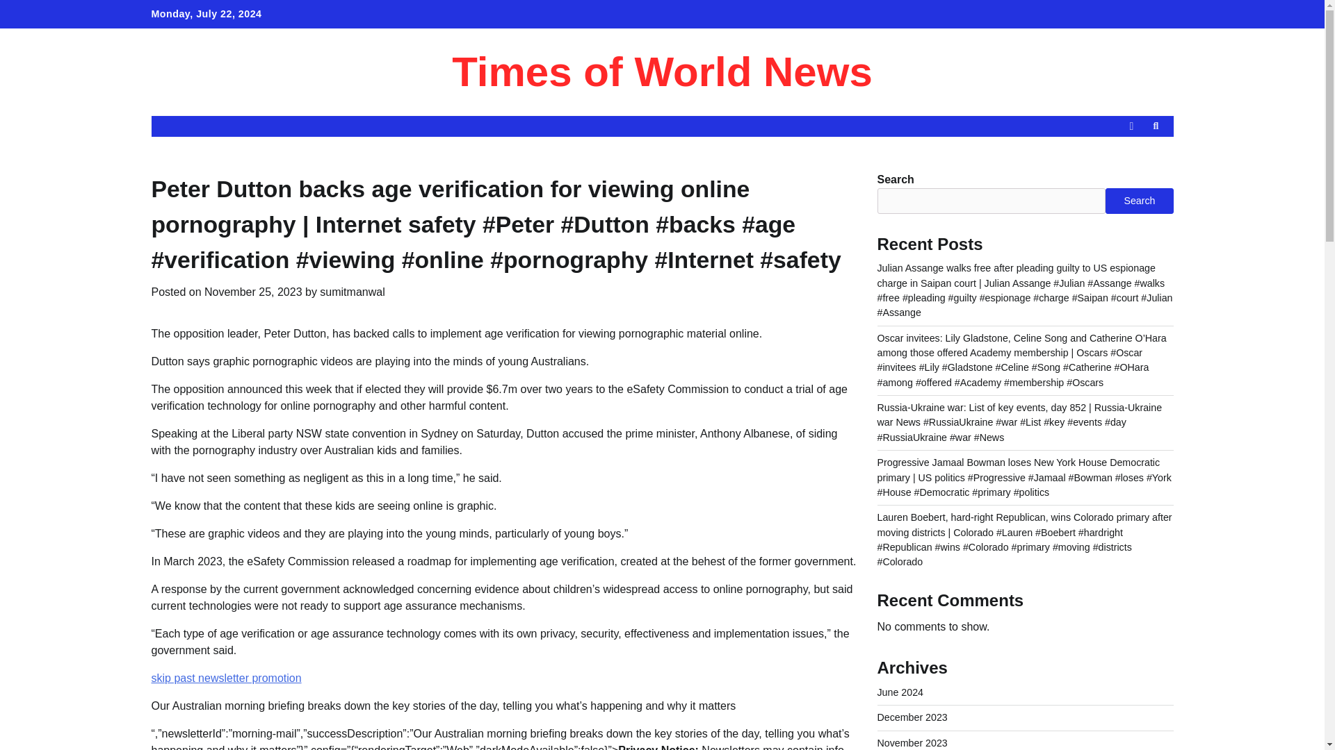  I want to click on December 2023, so click(912, 717).